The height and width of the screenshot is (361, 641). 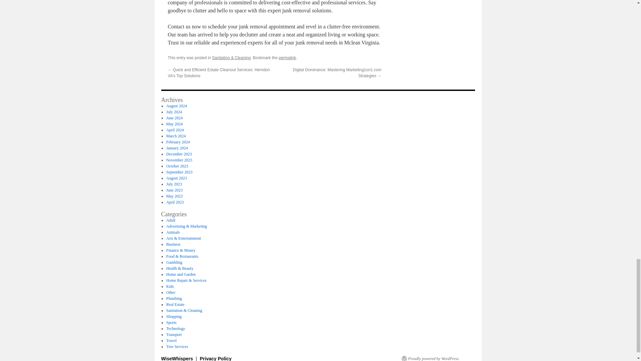 What do you see at coordinates (176, 136) in the screenshot?
I see `March 2024` at bounding box center [176, 136].